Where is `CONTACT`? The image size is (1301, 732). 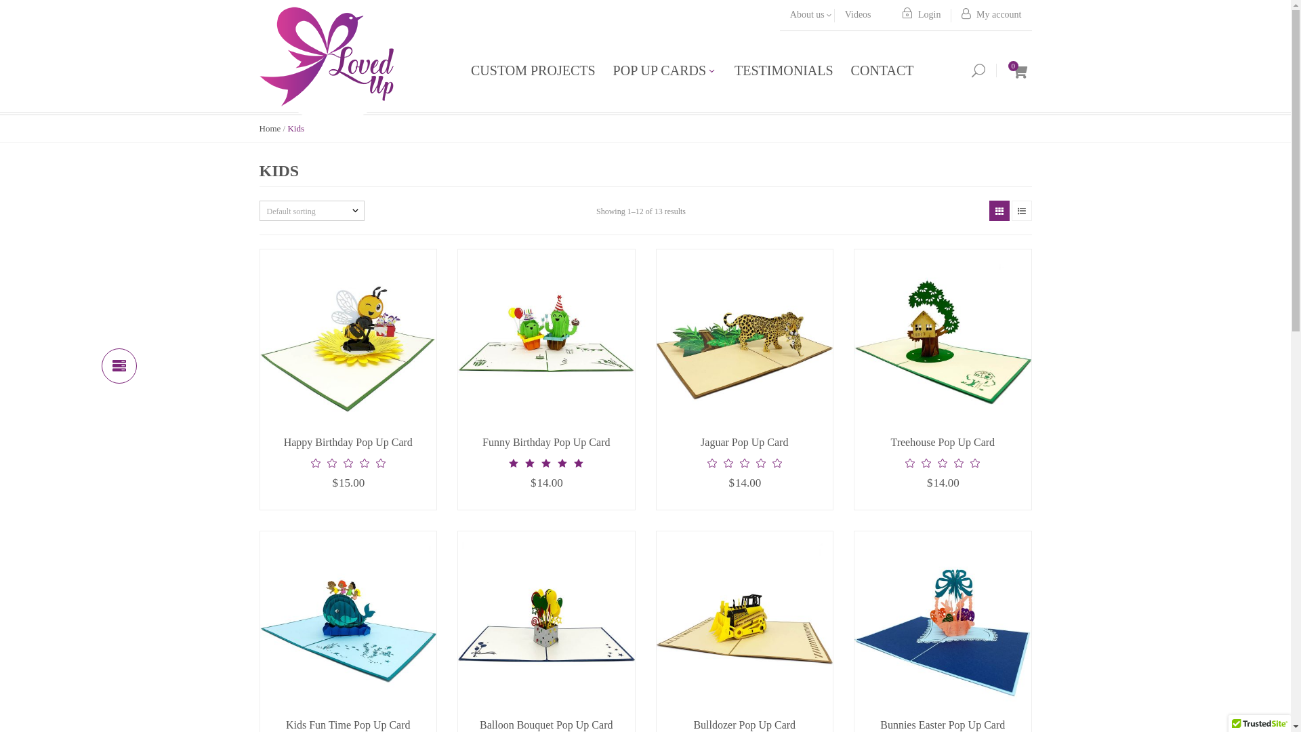
CONTACT is located at coordinates (878, 71).